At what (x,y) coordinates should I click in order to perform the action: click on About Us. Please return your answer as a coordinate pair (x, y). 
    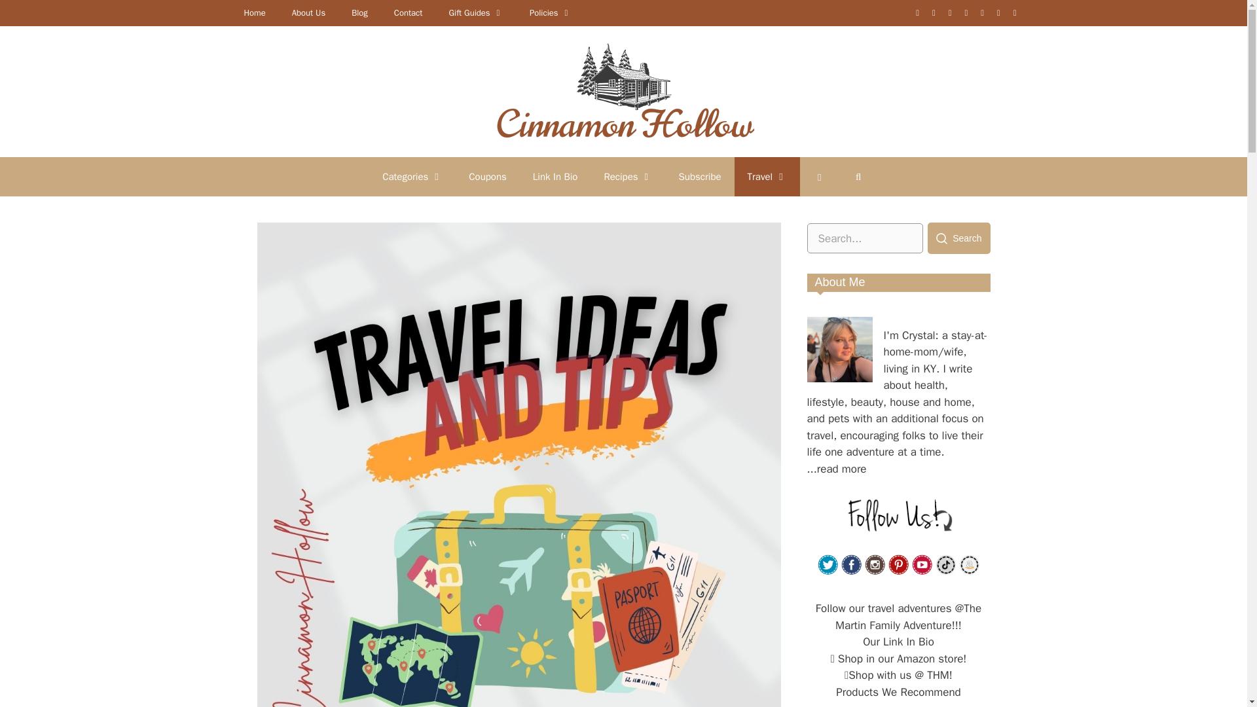
    Looking at the image, I should click on (308, 13).